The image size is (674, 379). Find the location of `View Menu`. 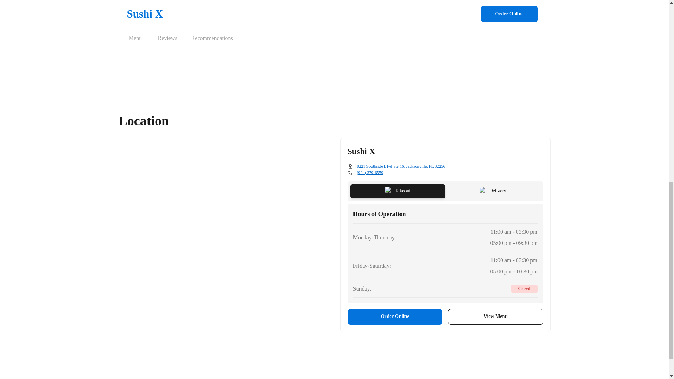

View Menu is located at coordinates (496, 317).